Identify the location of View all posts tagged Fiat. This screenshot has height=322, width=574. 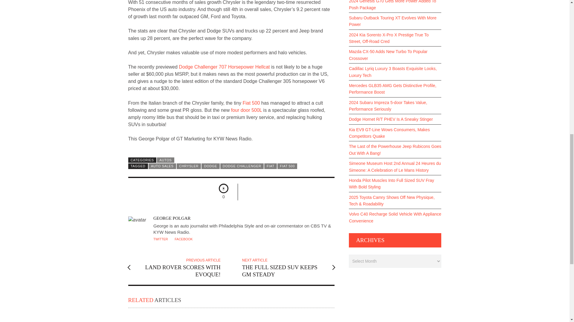
(270, 166).